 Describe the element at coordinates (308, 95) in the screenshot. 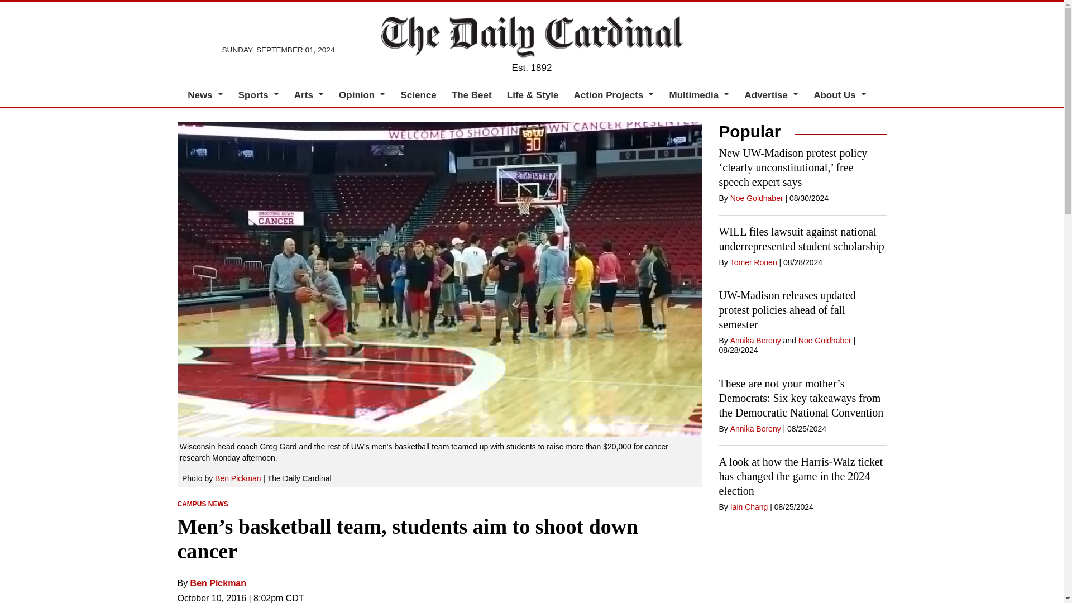

I see `Arts` at that location.